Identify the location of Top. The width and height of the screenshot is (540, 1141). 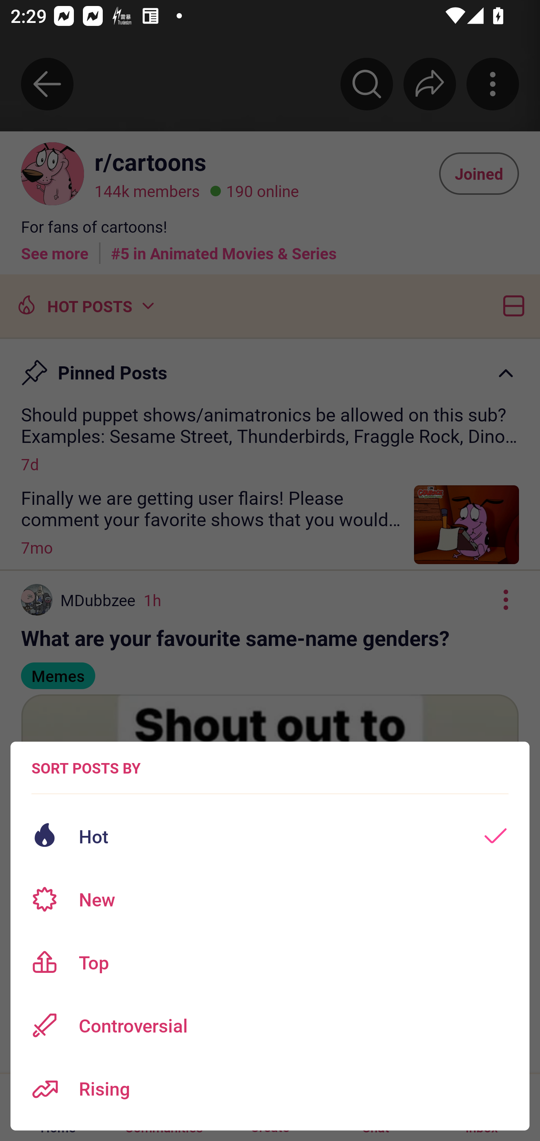
(270, 962).